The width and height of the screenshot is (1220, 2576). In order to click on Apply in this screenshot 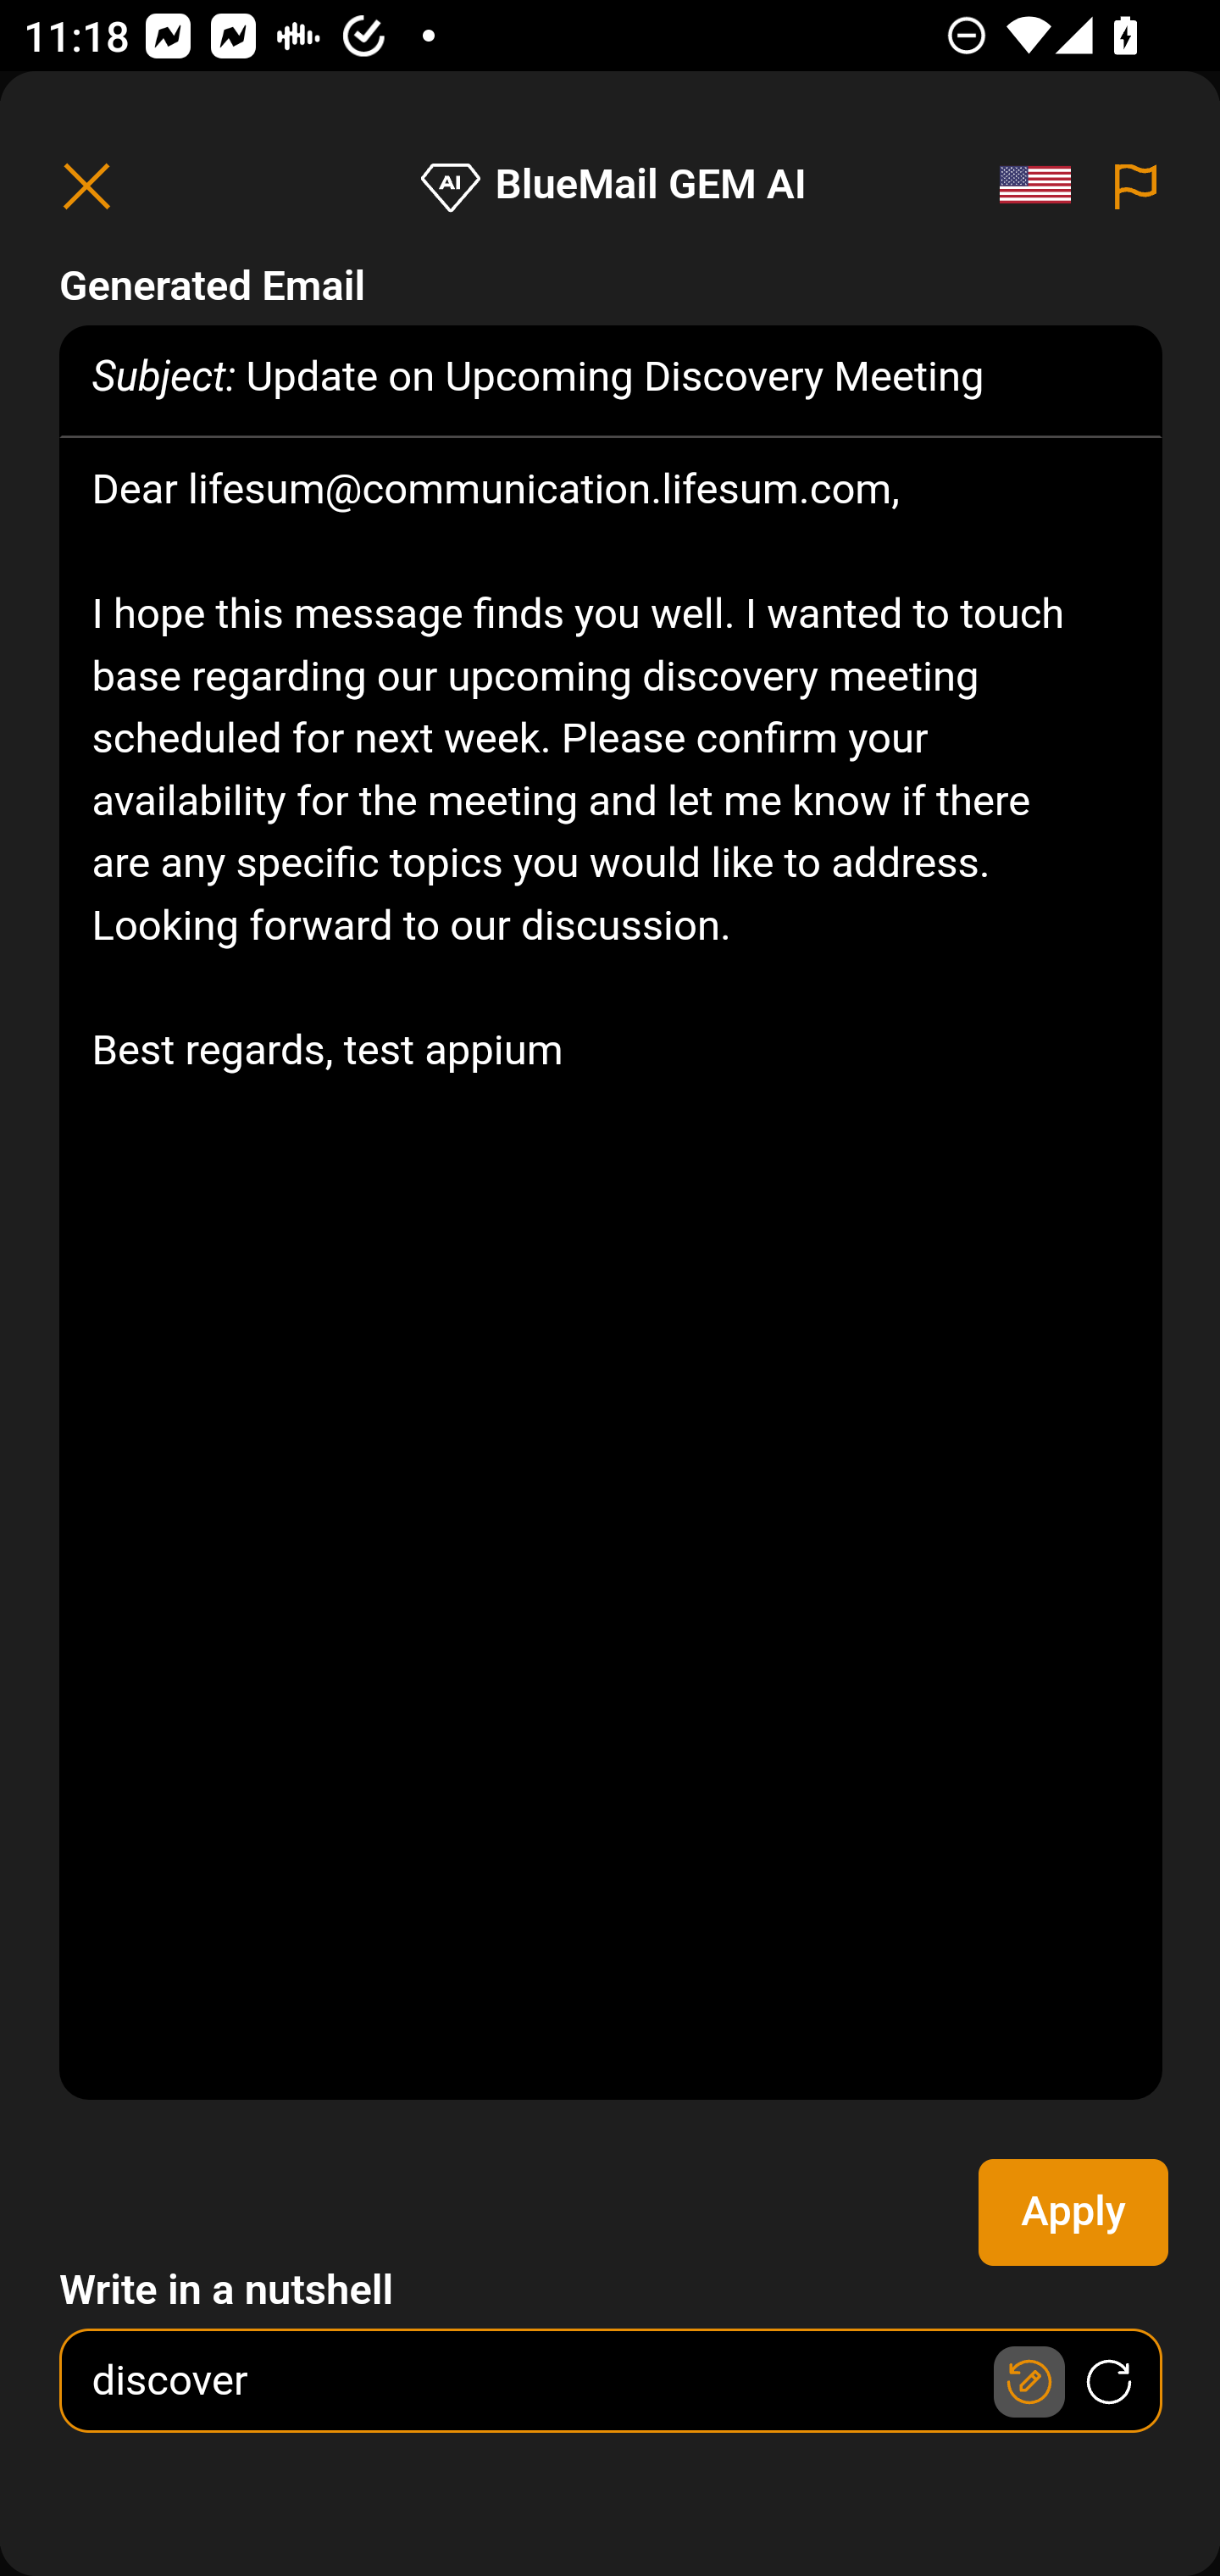, I will do `click(1074, 2212)`.